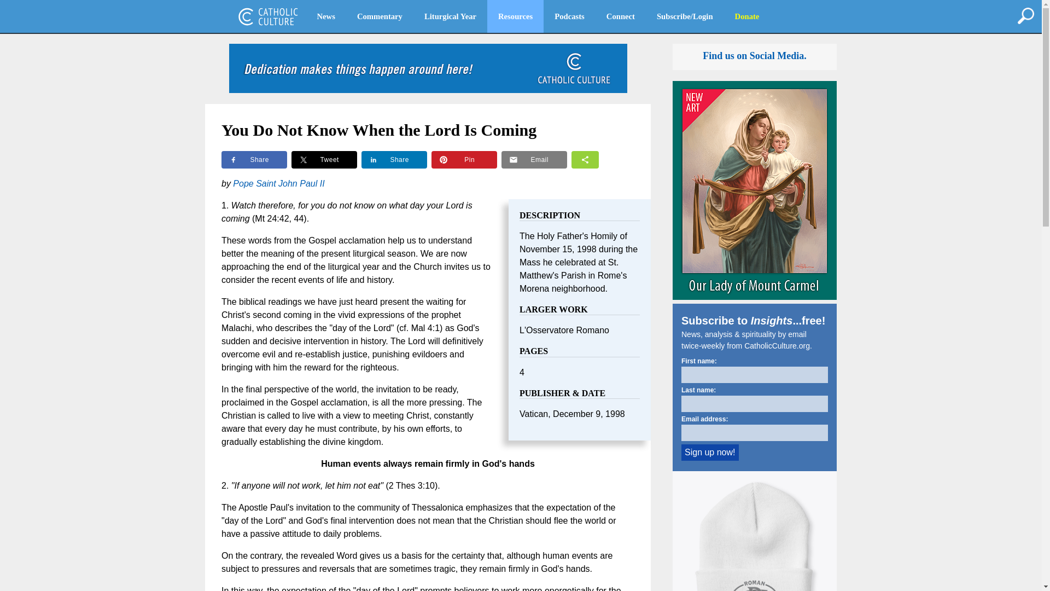 The height and width of the screenshot is (591, 1050). I want to click on Commentary, so click(380, 16).